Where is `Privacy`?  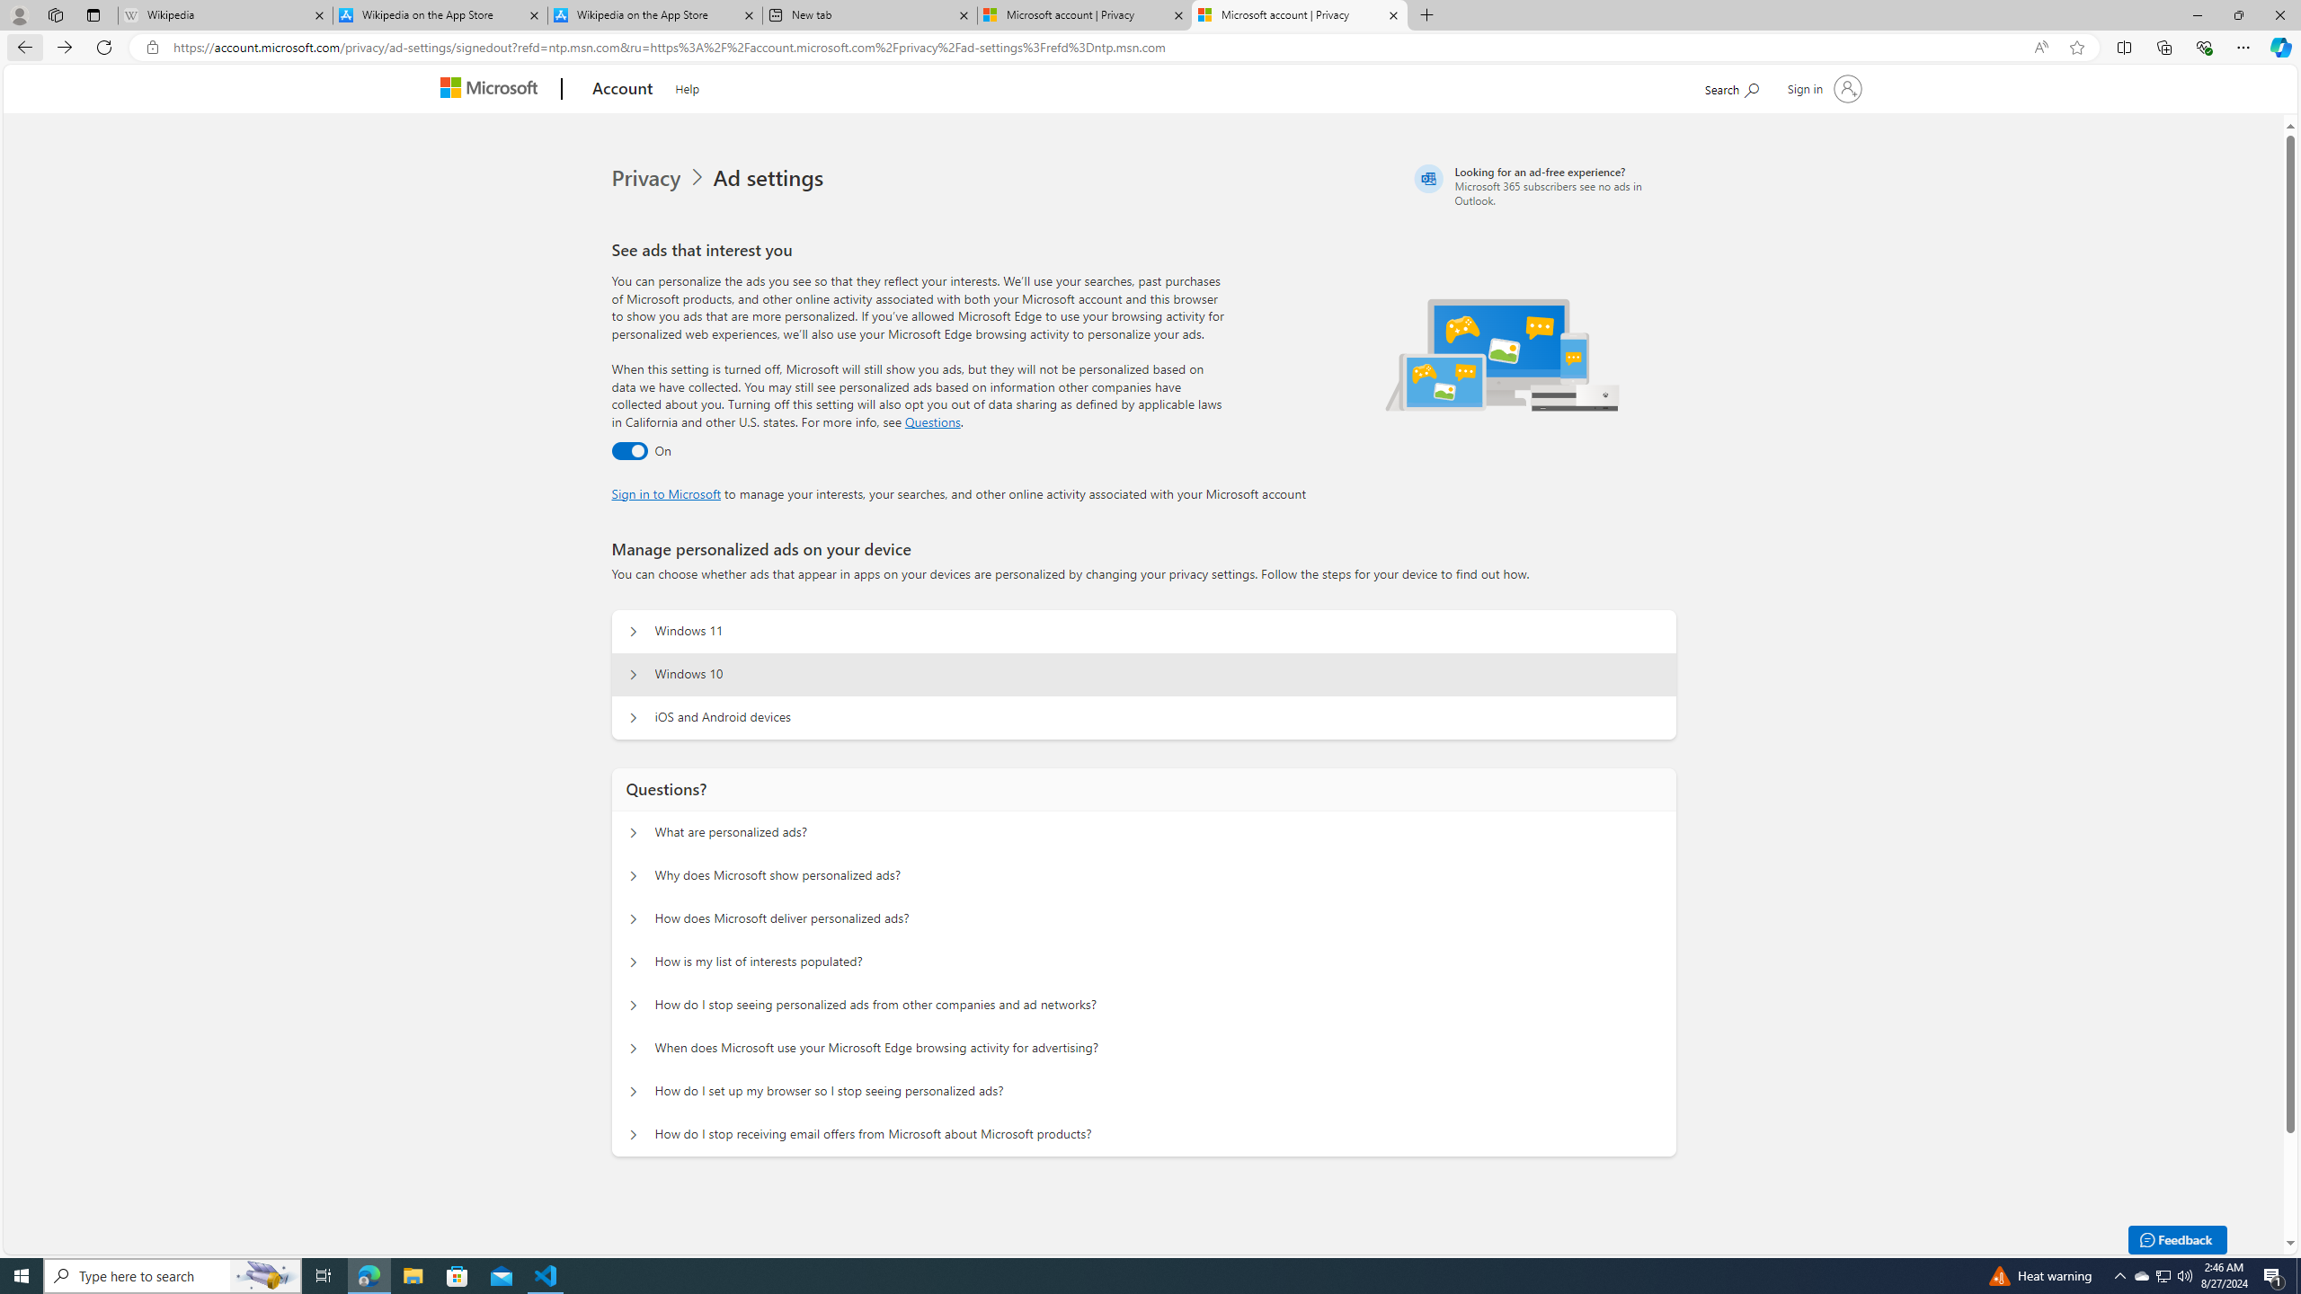 Privacy is located at coordinates (648, 178).